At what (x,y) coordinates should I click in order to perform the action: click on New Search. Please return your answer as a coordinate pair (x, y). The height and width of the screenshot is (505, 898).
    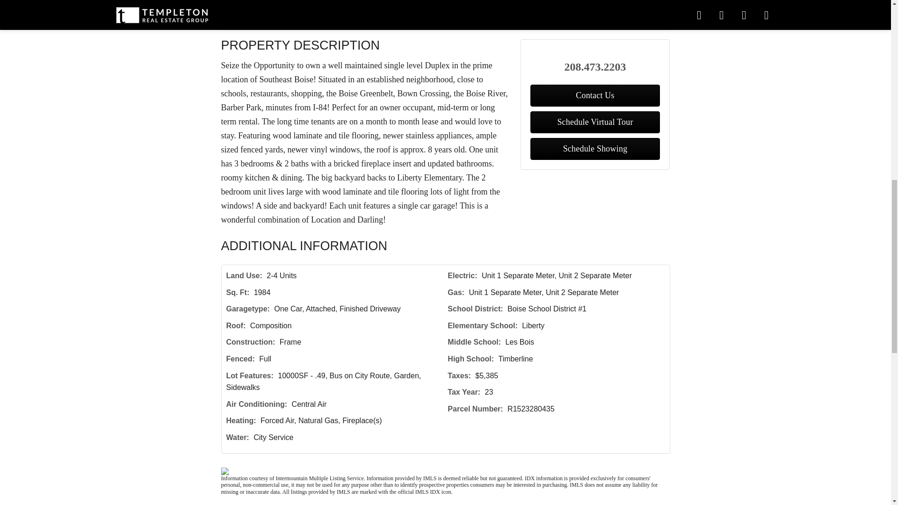
    Looking at the image, I should click on (642, 19).